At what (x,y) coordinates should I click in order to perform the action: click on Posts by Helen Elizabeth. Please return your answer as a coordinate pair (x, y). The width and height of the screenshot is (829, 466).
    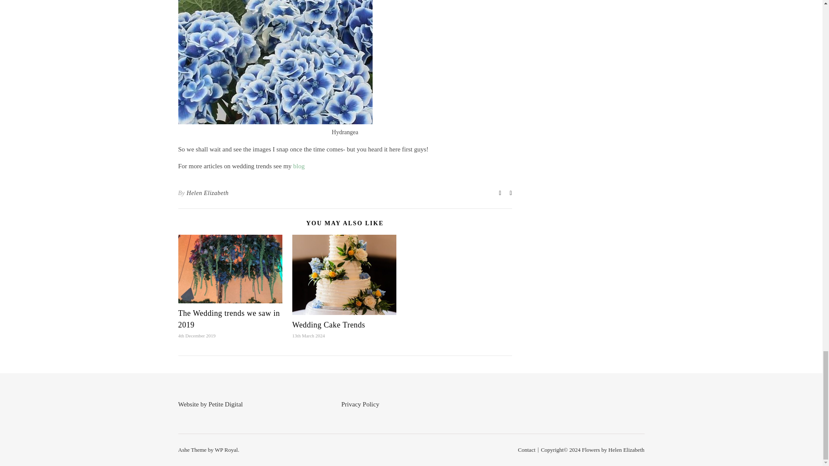
    Looking at the image, I should click on (207, 193).